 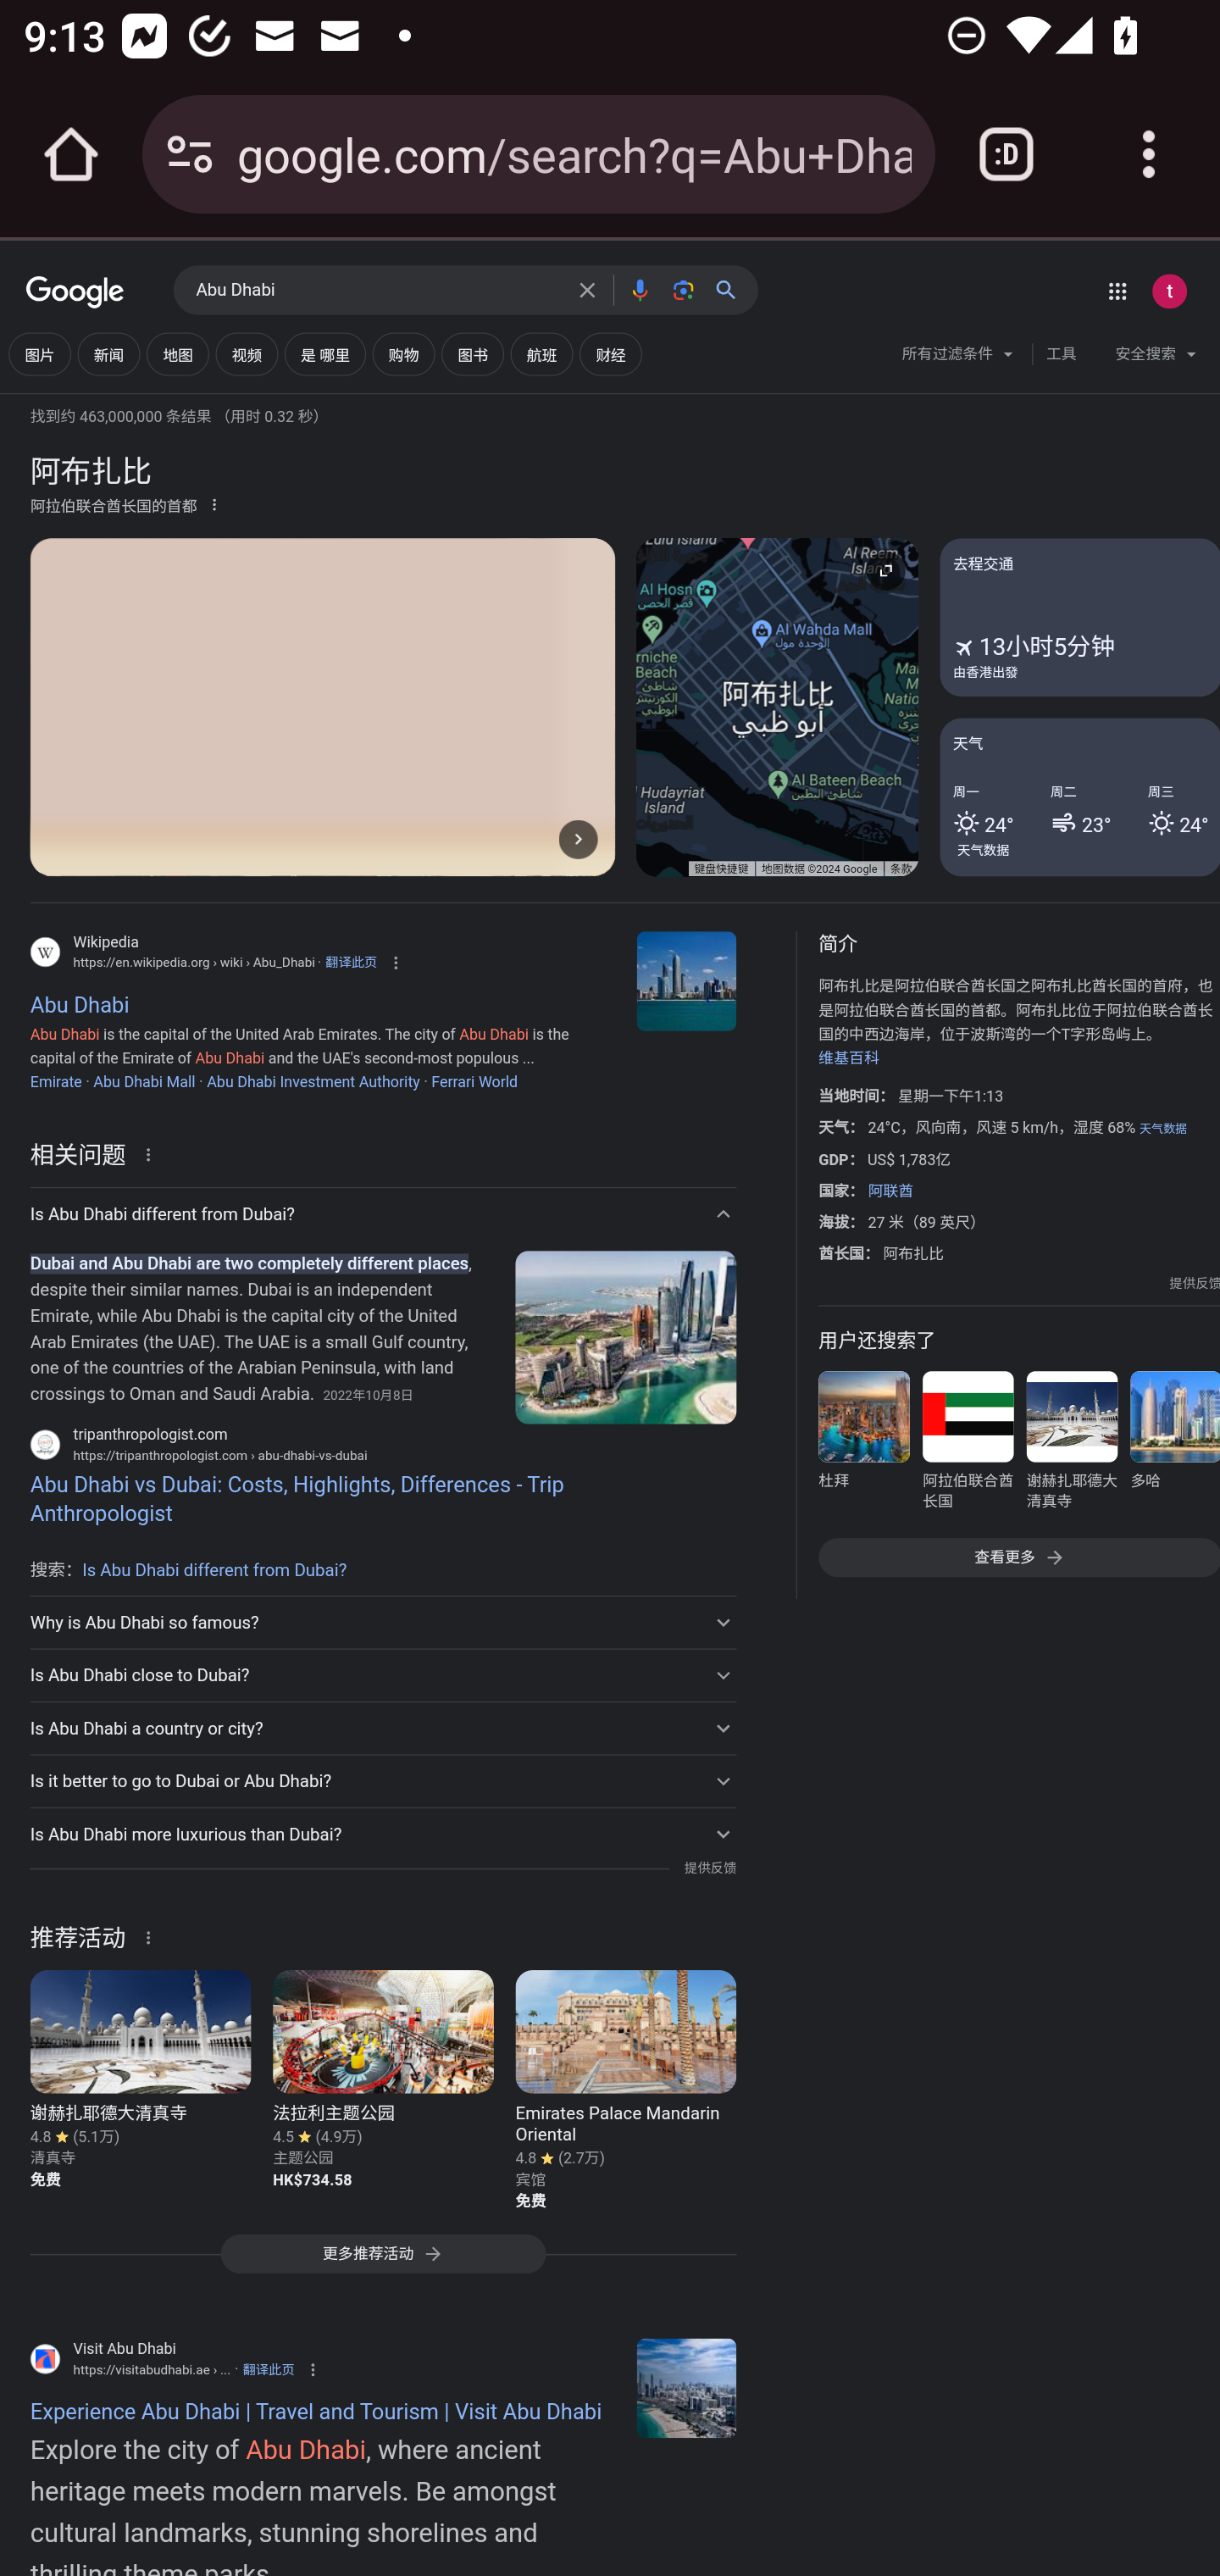 What do you see at coordinates (639, 290) in the screenshot?
I see `按语音搜索` at bounding box center [639, 290].